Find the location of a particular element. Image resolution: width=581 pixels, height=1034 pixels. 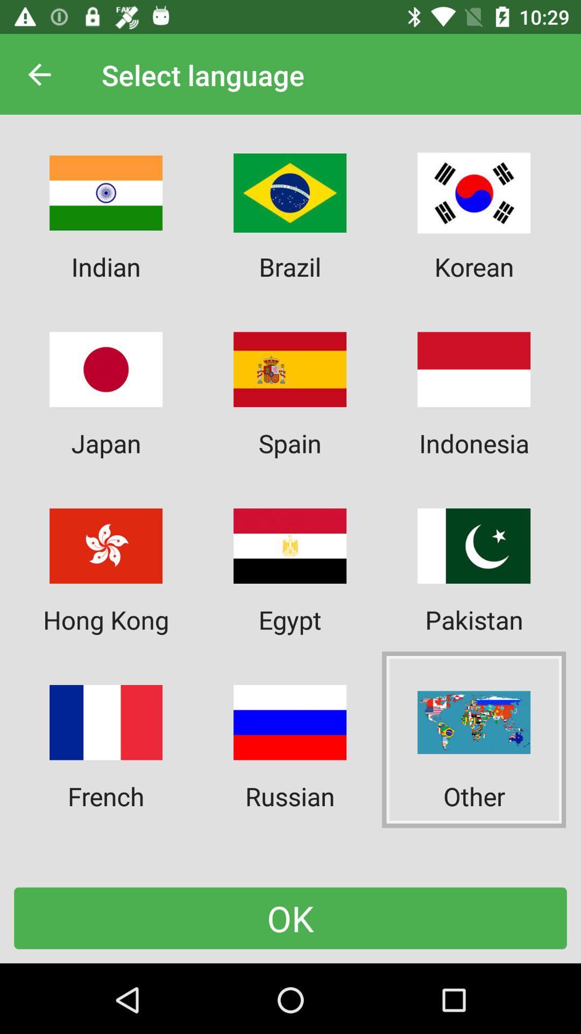

click item below french is located at coordinates (290, 918).